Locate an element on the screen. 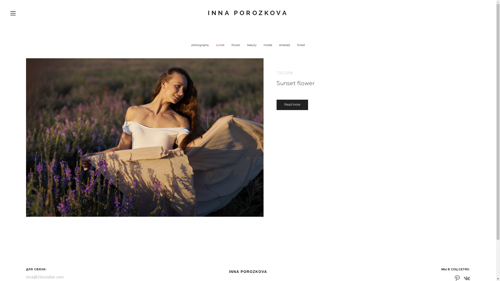  INNA POROZKOVA is located at coordinates (248, 13).